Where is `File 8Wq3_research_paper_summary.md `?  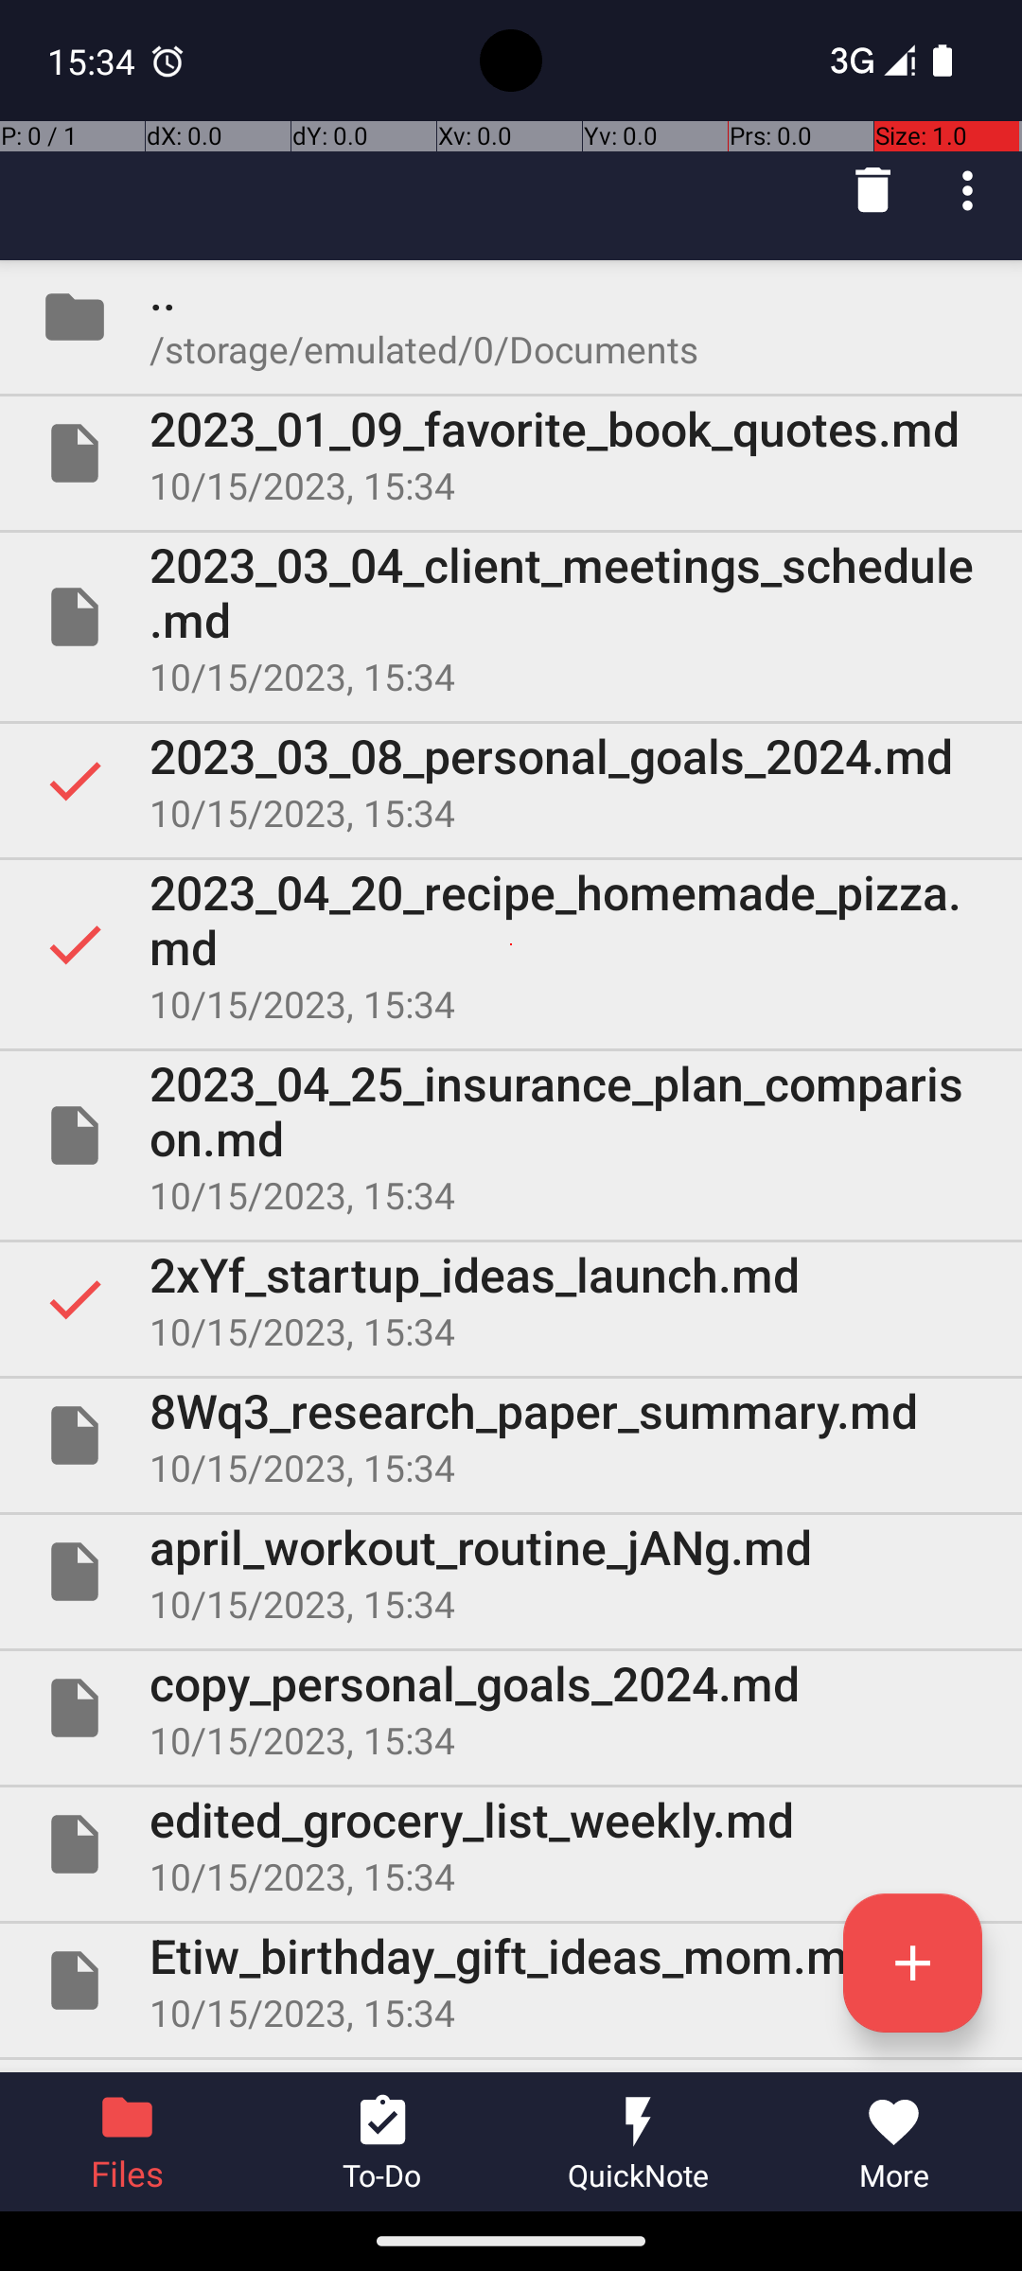
File 8Wq3_research_paper_summary.md  is located at coordinates (511, 1435).